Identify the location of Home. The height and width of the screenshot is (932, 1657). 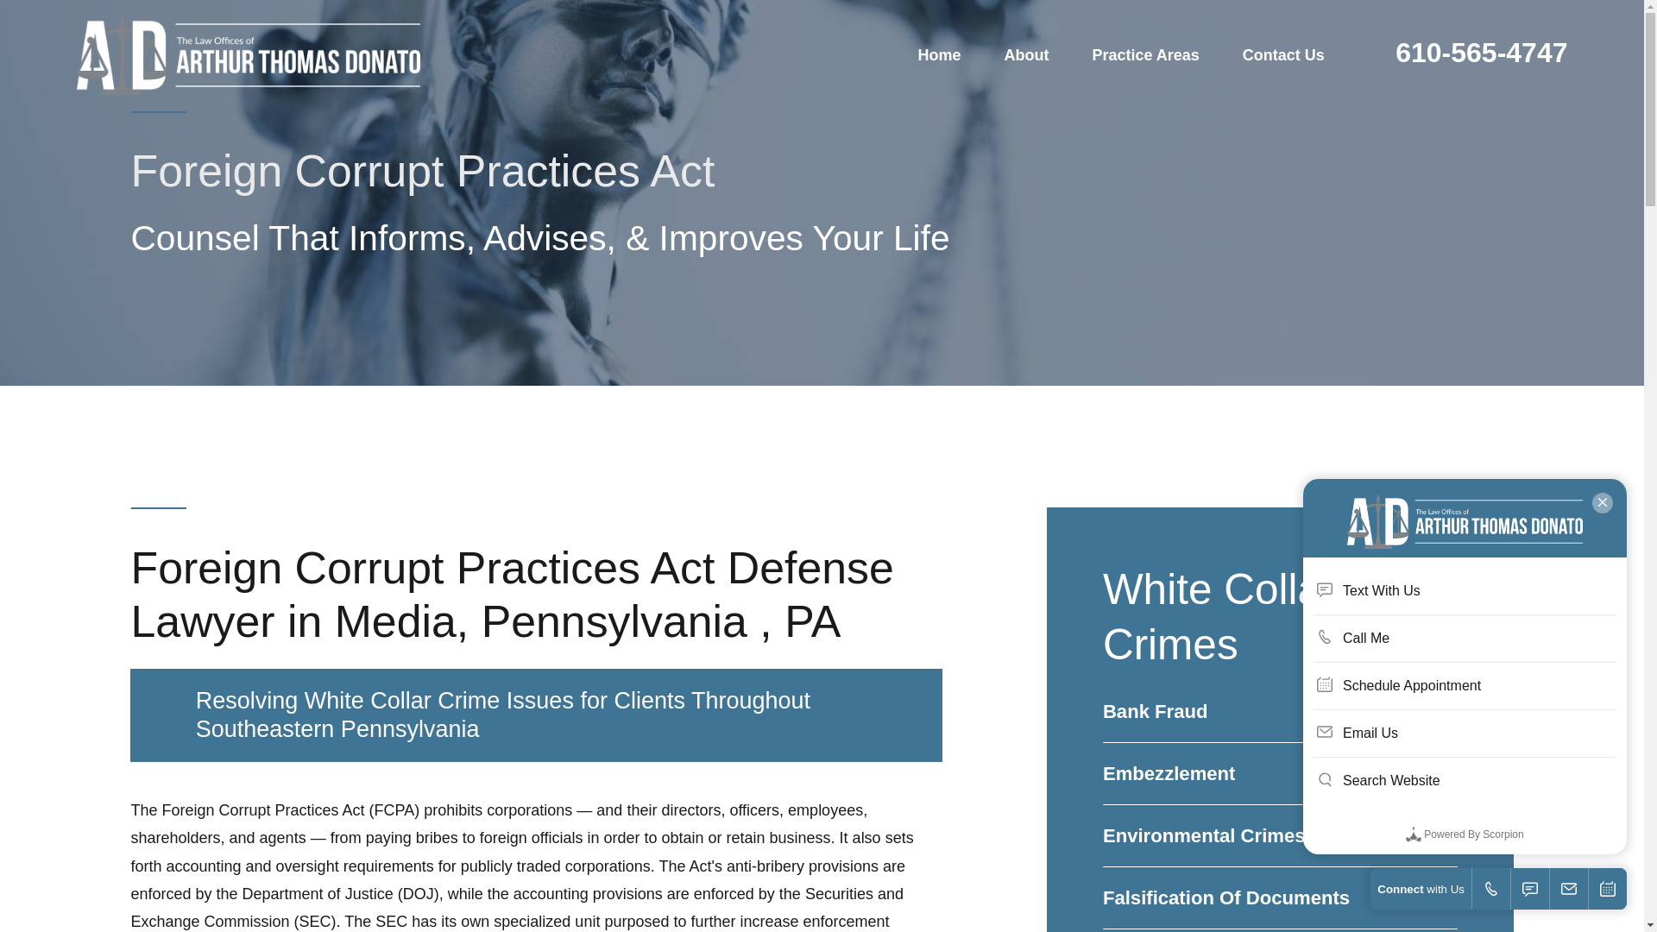
(939, 55).